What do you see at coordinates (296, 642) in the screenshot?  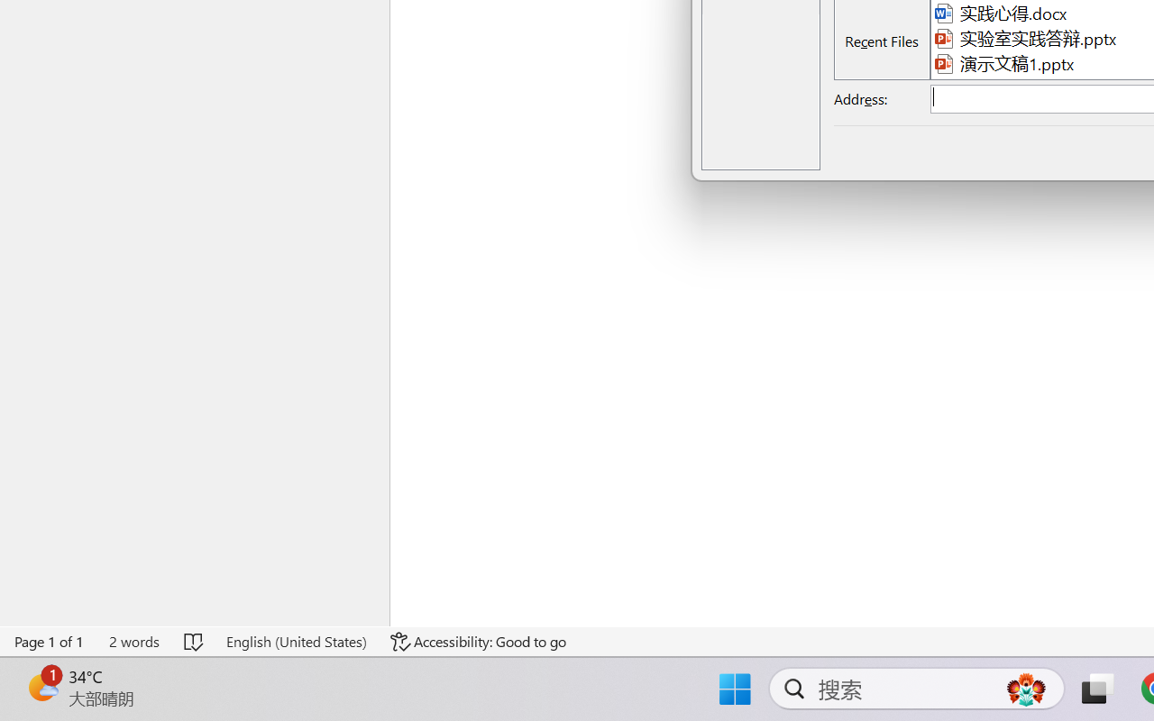 I see `Language English (United States)` at bounding box center [296, 642].